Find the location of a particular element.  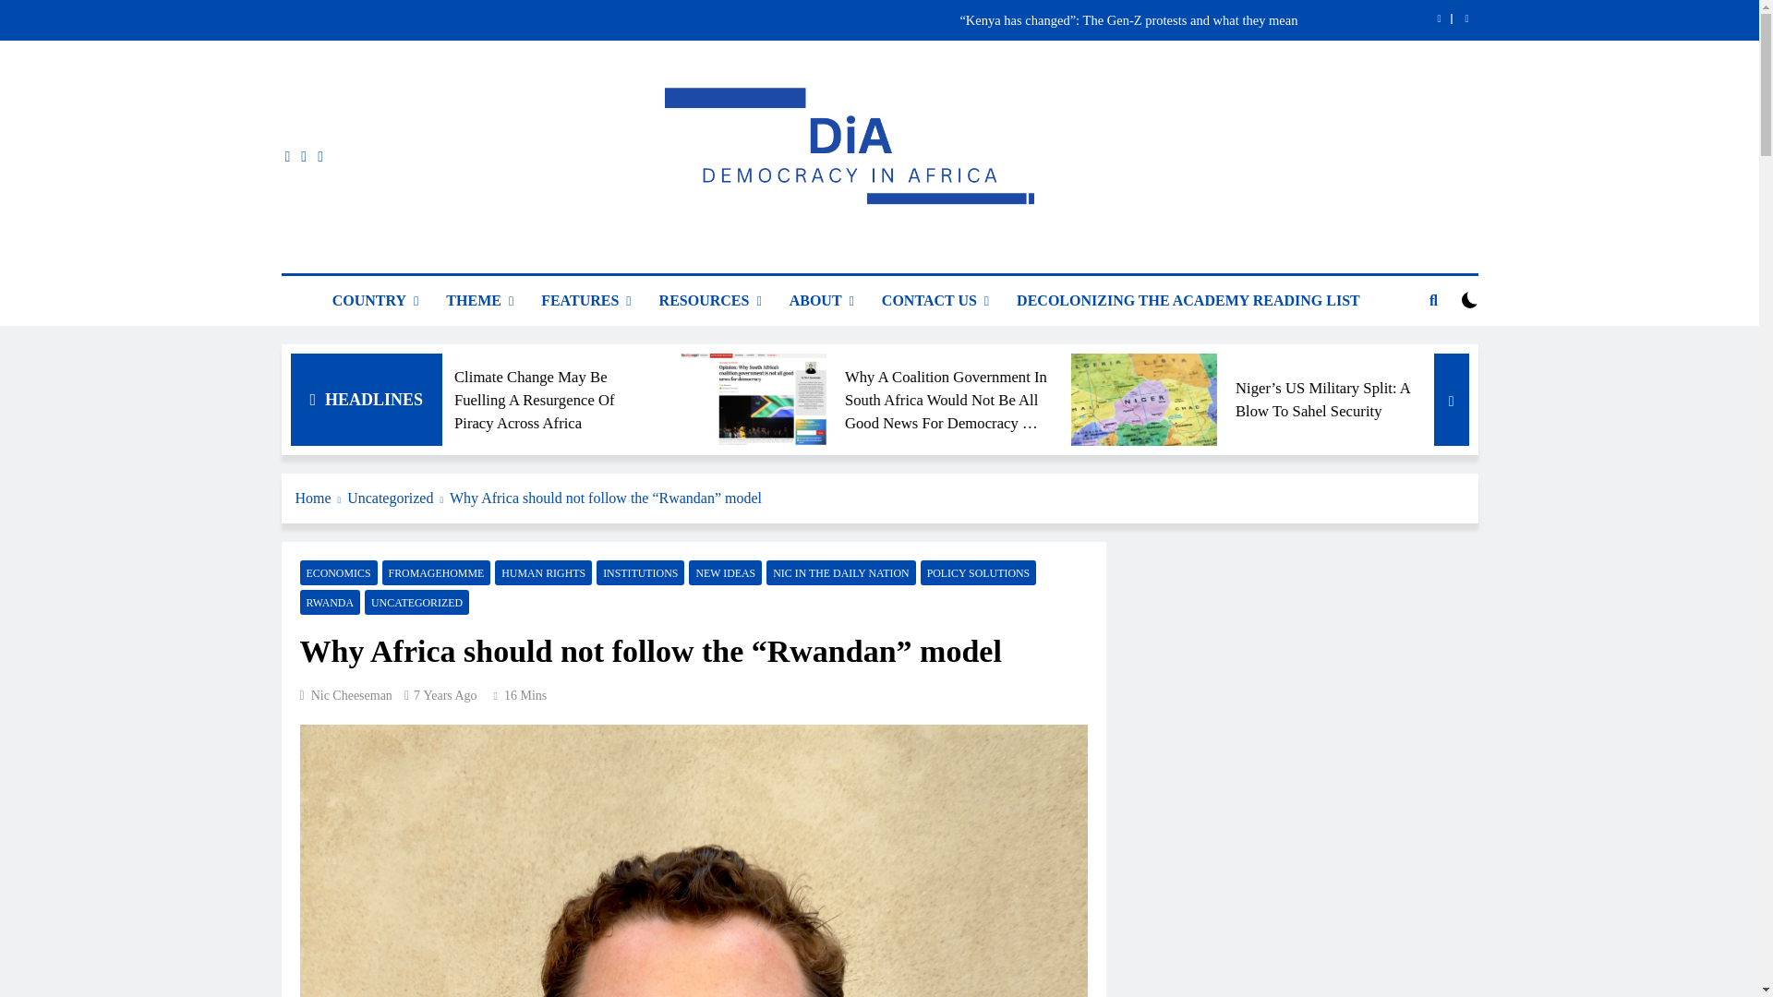

on is located at coordinates (1470, 299).